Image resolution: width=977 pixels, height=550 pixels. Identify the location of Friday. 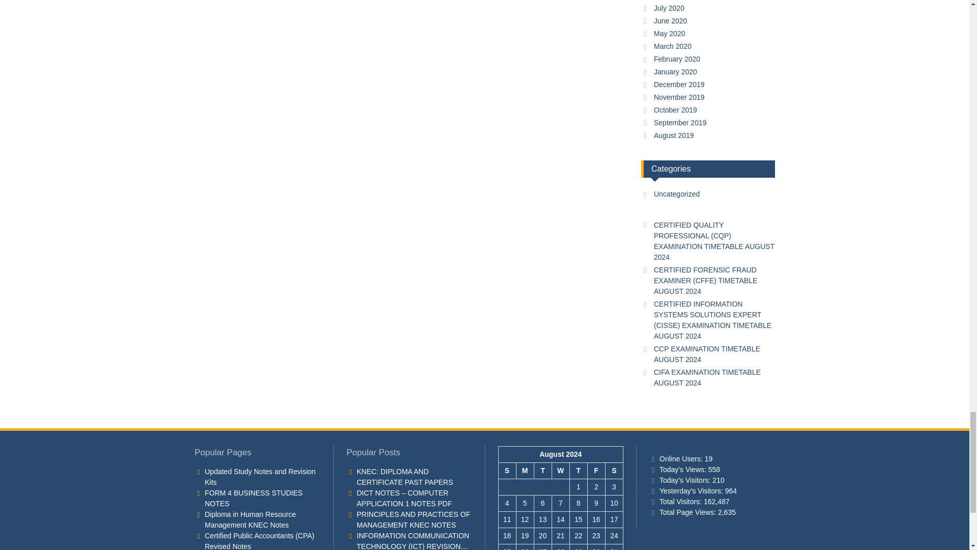
(595, 471).